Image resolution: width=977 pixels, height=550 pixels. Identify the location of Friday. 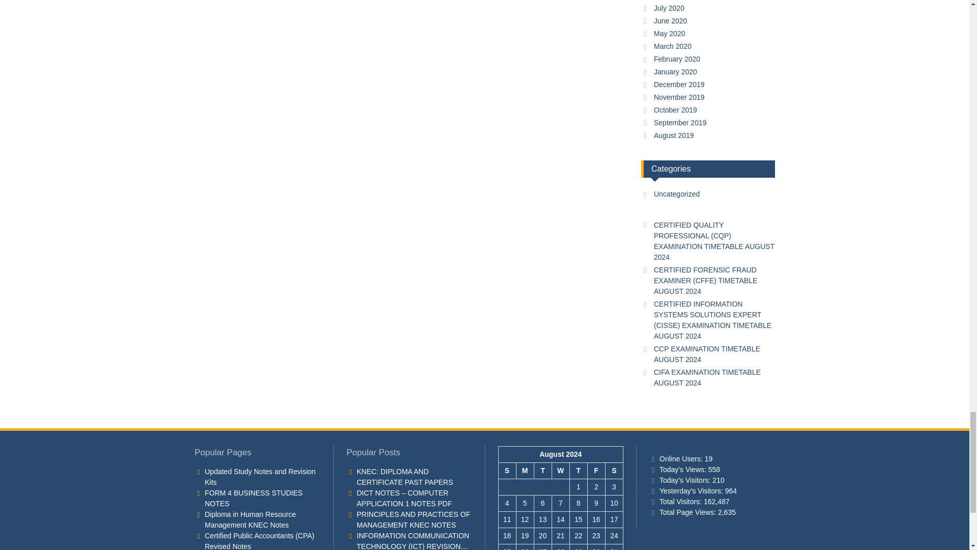
(595, 471).